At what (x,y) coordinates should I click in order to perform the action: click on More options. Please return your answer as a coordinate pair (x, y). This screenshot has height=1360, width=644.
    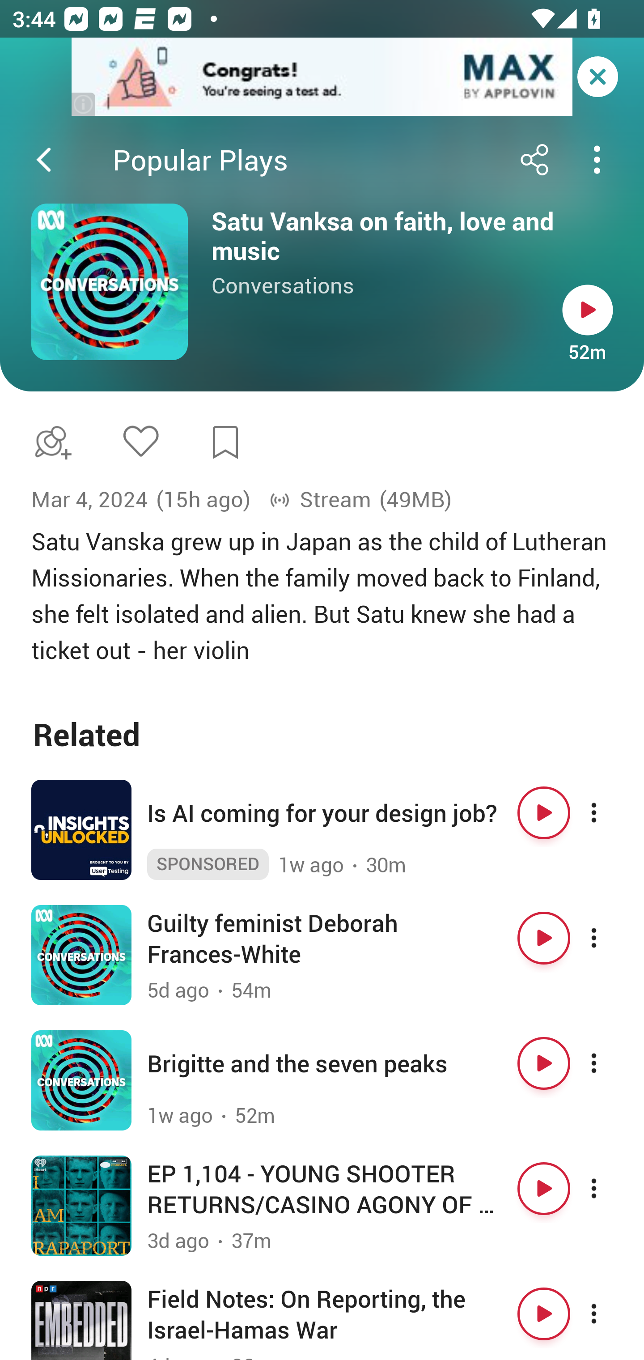
    Looking at the image, I should click on (609, 938).